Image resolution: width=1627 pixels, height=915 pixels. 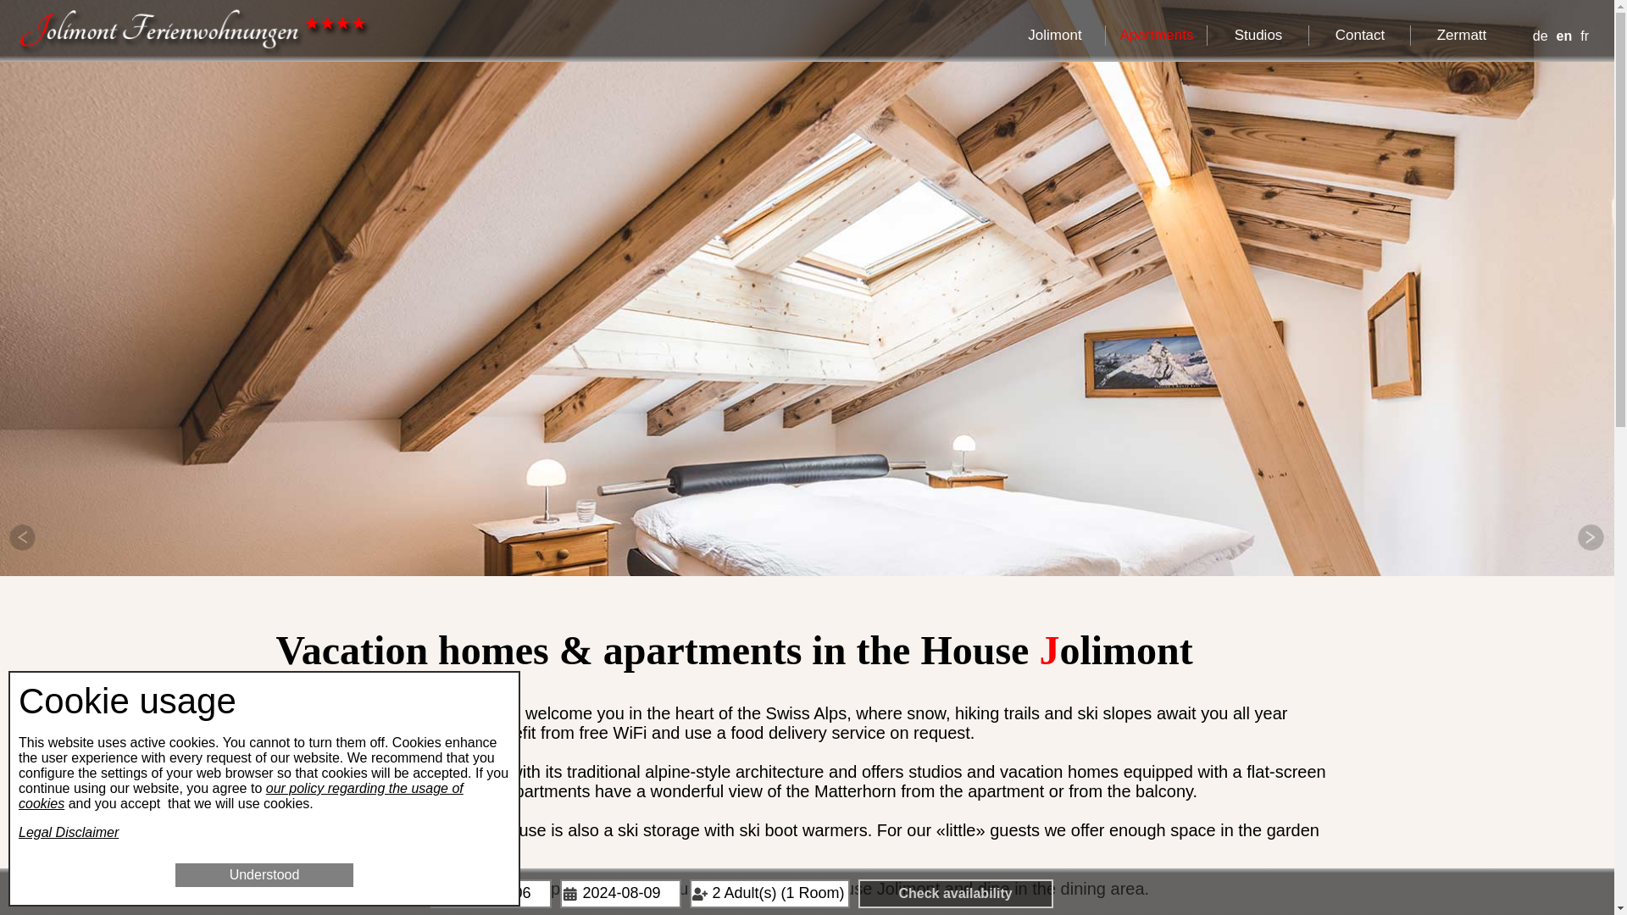 I want to click on Jolimont Ferienwohnungen in Zermatt, so click(x=190, y=32).